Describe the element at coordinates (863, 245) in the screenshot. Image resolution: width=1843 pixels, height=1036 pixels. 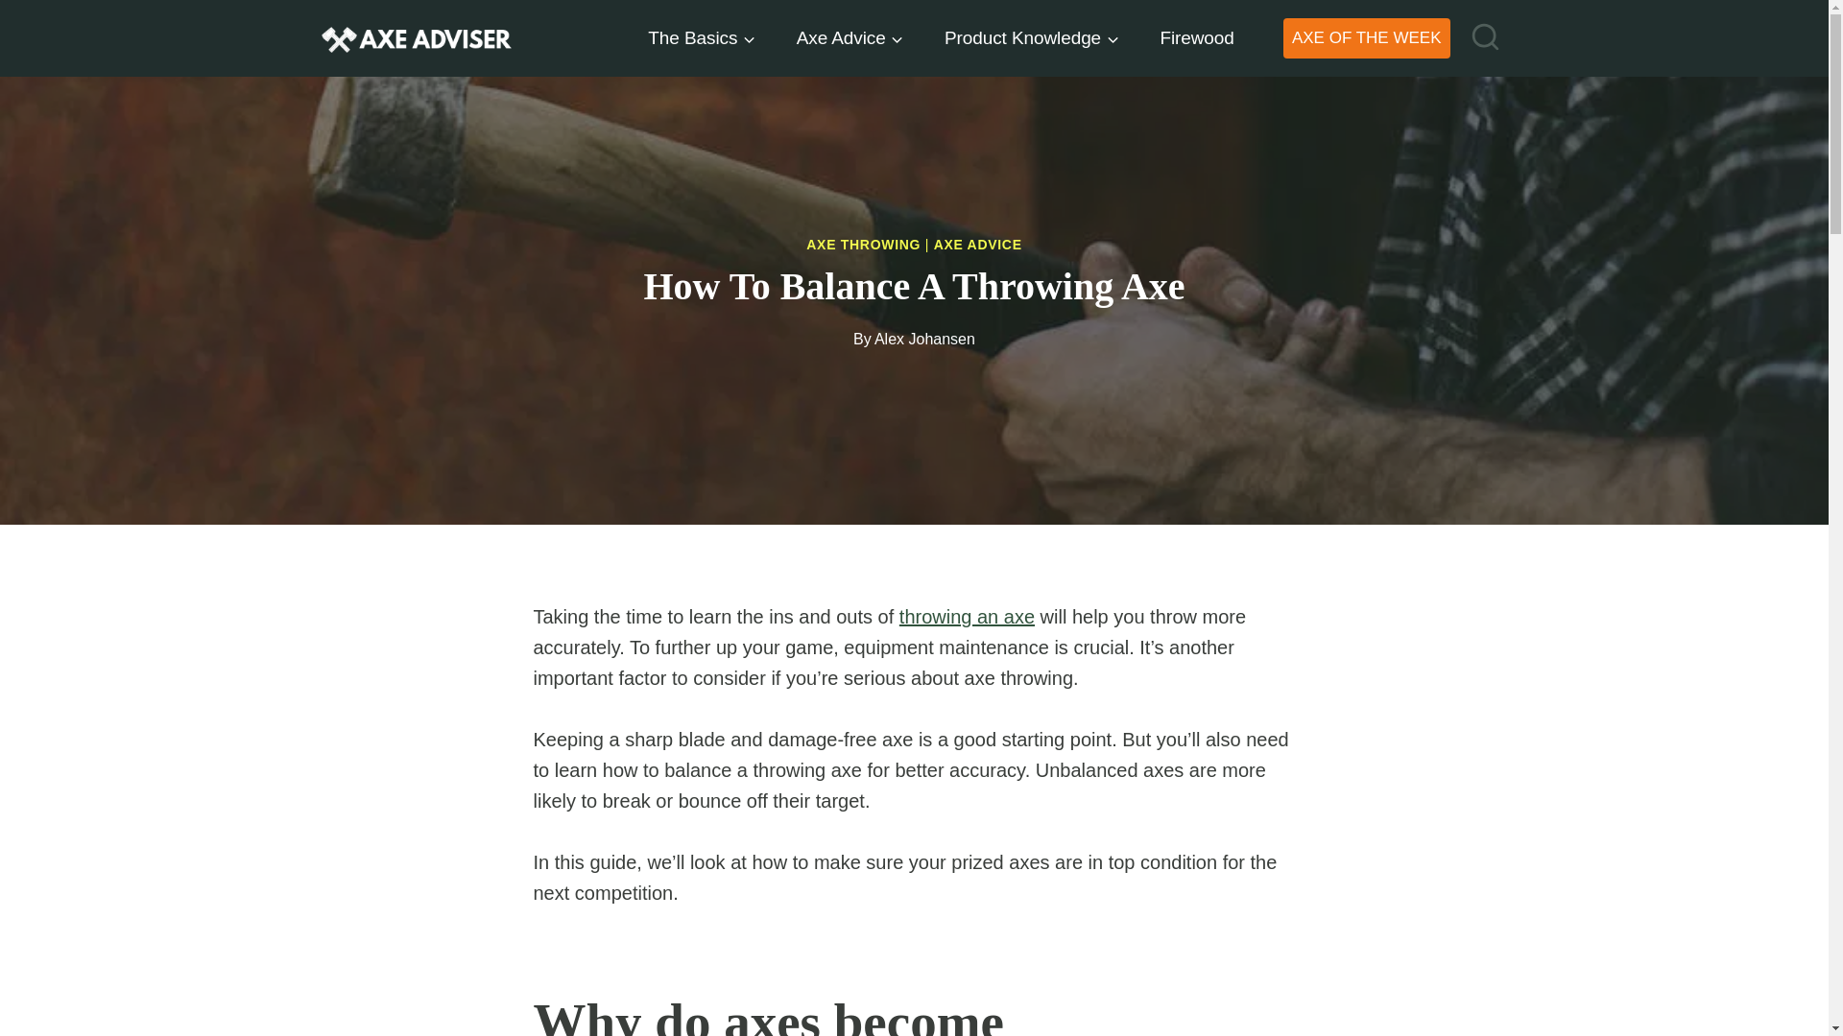
I see `AXE THROWING` at that location.